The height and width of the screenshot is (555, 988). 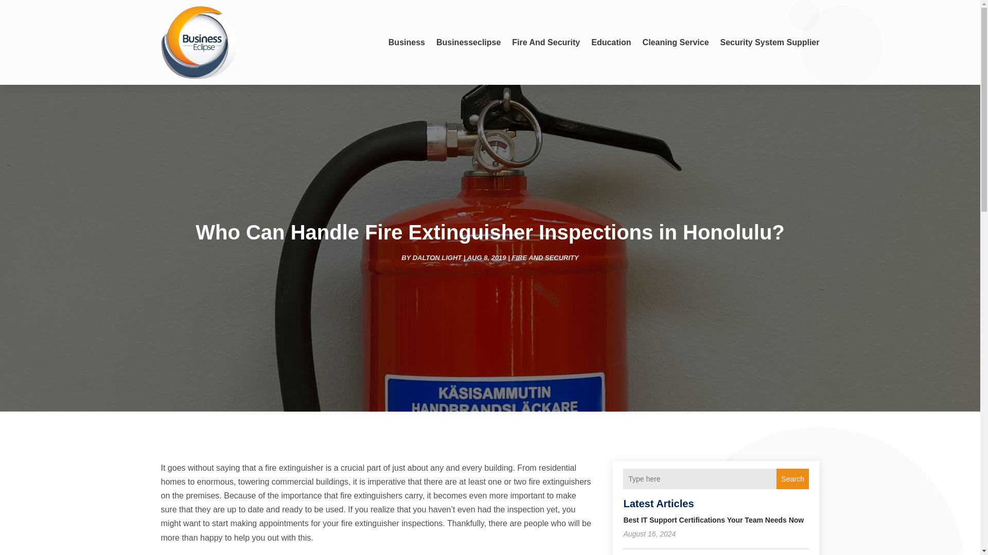 What do you see at coordinates (437, 257) in the screenshot?
I see `Posts by DALTON LIGHT` at bounding box center [437, 257].